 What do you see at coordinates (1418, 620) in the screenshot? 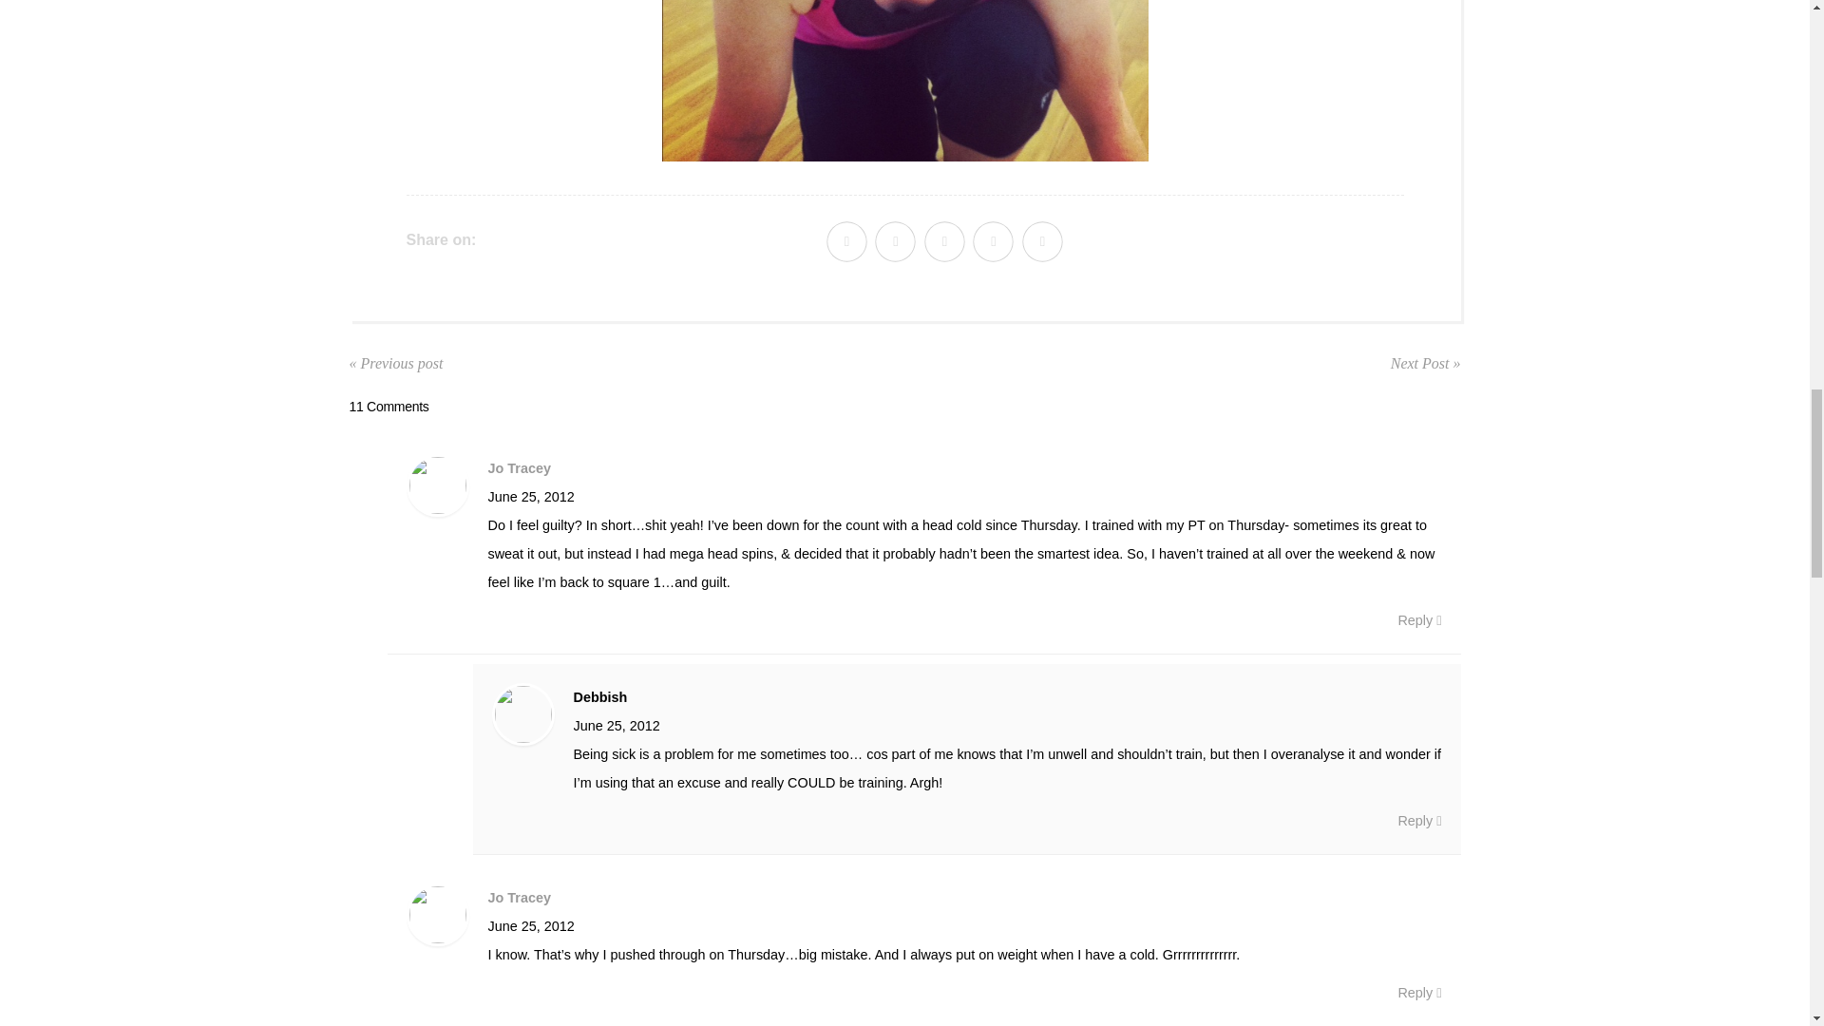
I see `Reply` at bounding box center [1418, 620].